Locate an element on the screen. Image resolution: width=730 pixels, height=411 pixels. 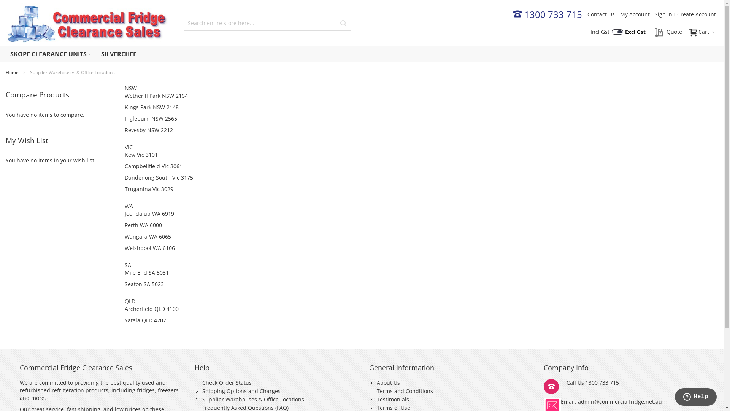
Opens a widget where you can chat to one of our agents is located at coordinates (696, 398).